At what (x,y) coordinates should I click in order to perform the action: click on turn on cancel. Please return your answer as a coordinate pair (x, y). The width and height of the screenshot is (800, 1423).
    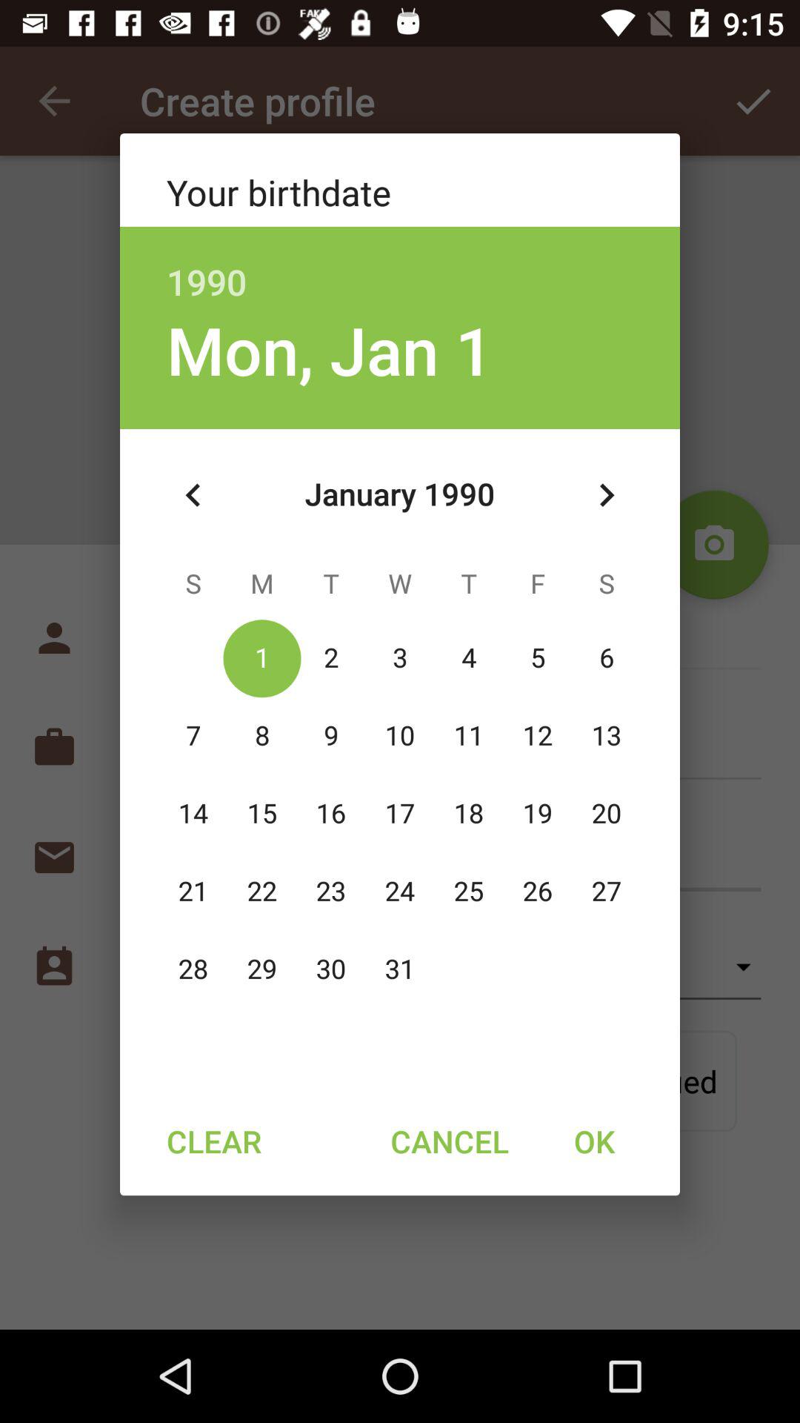
    Looking at the image, I should click on (449, 1141).